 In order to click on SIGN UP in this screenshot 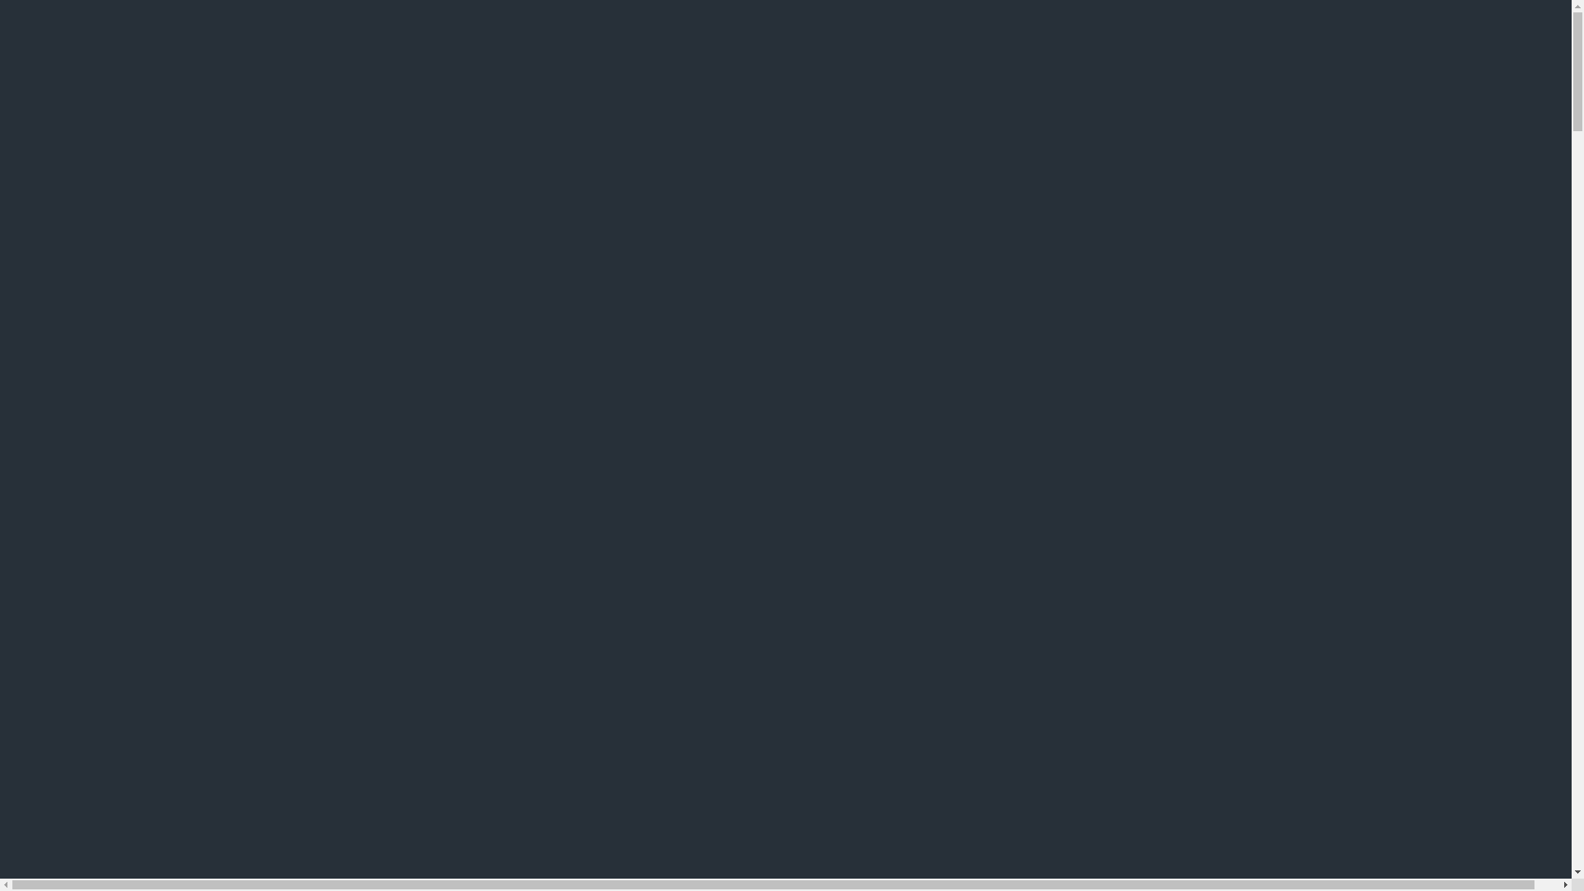, I will do `click(326, 591)`.